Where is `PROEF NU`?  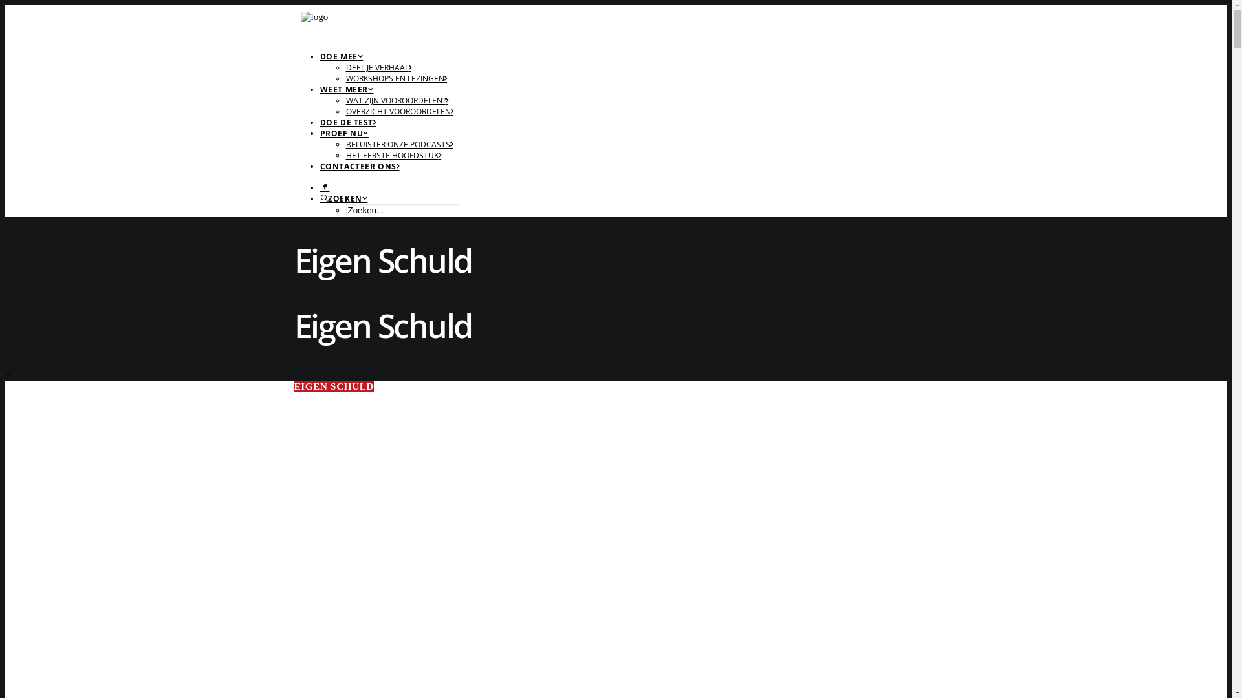
PROEF NU is located at coordinates (343, 133).